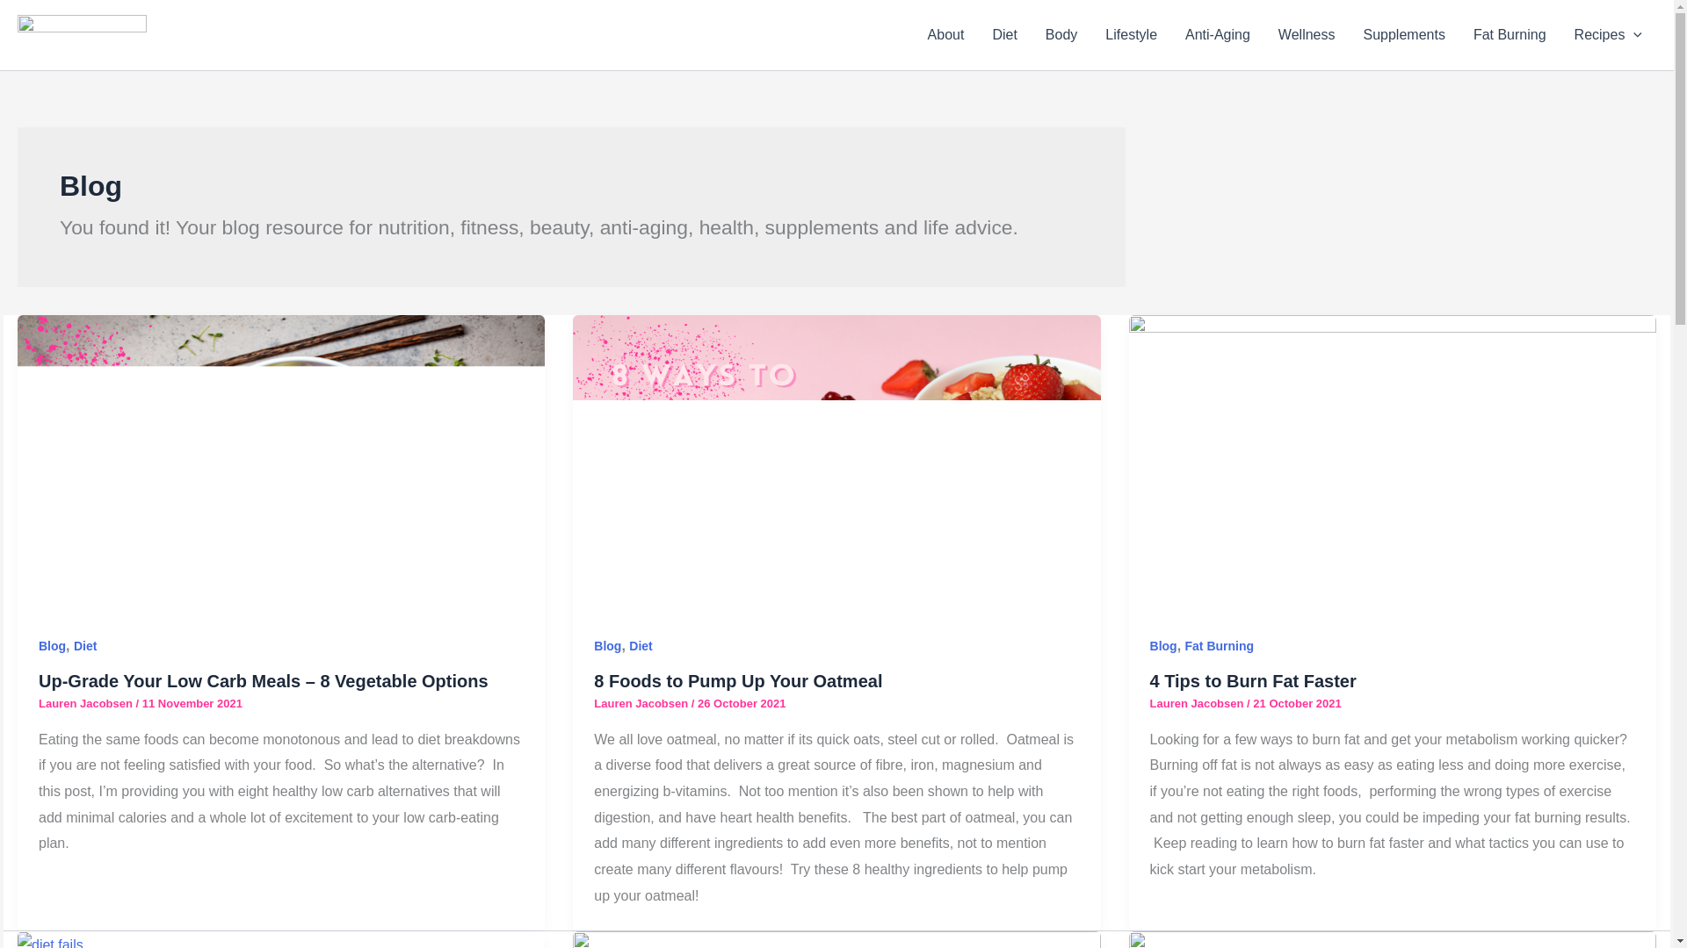  Describe the element at coordinates (52, 646) in the screenshot. I see `Blog` at that location.